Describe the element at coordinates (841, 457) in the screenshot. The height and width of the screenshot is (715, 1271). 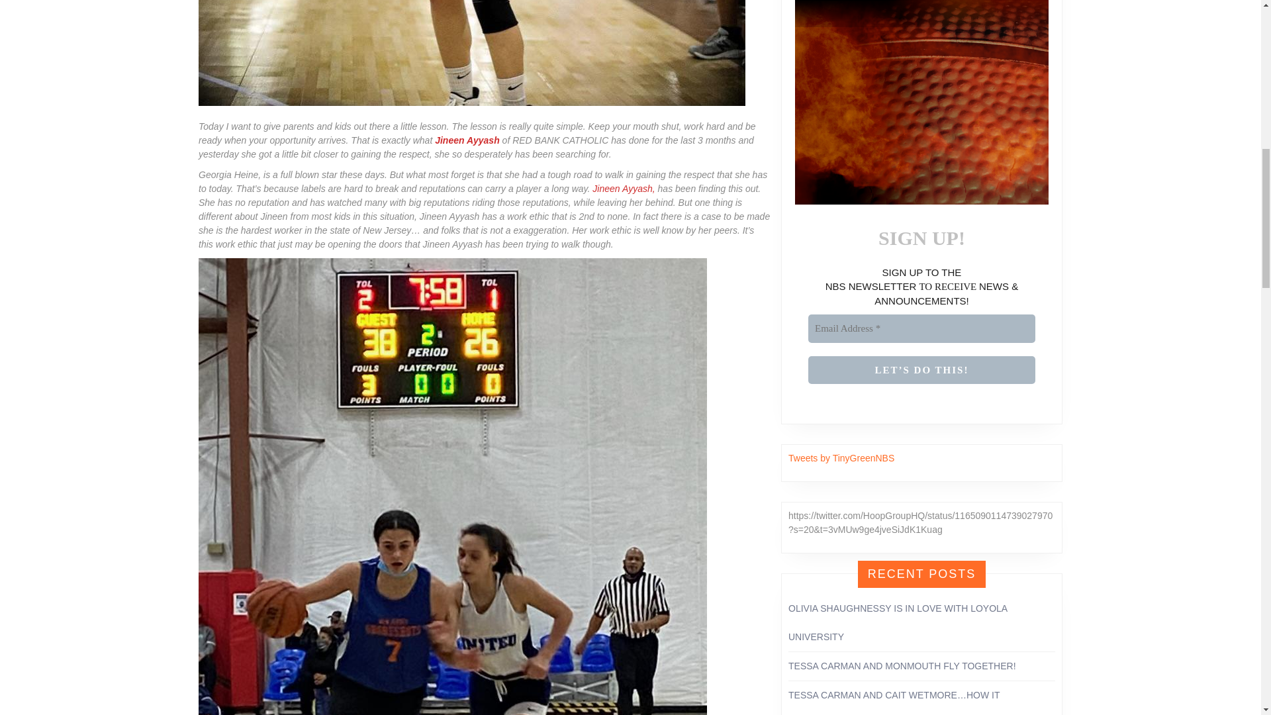
I see `Tweets by TinyGreenNBS` at that location.